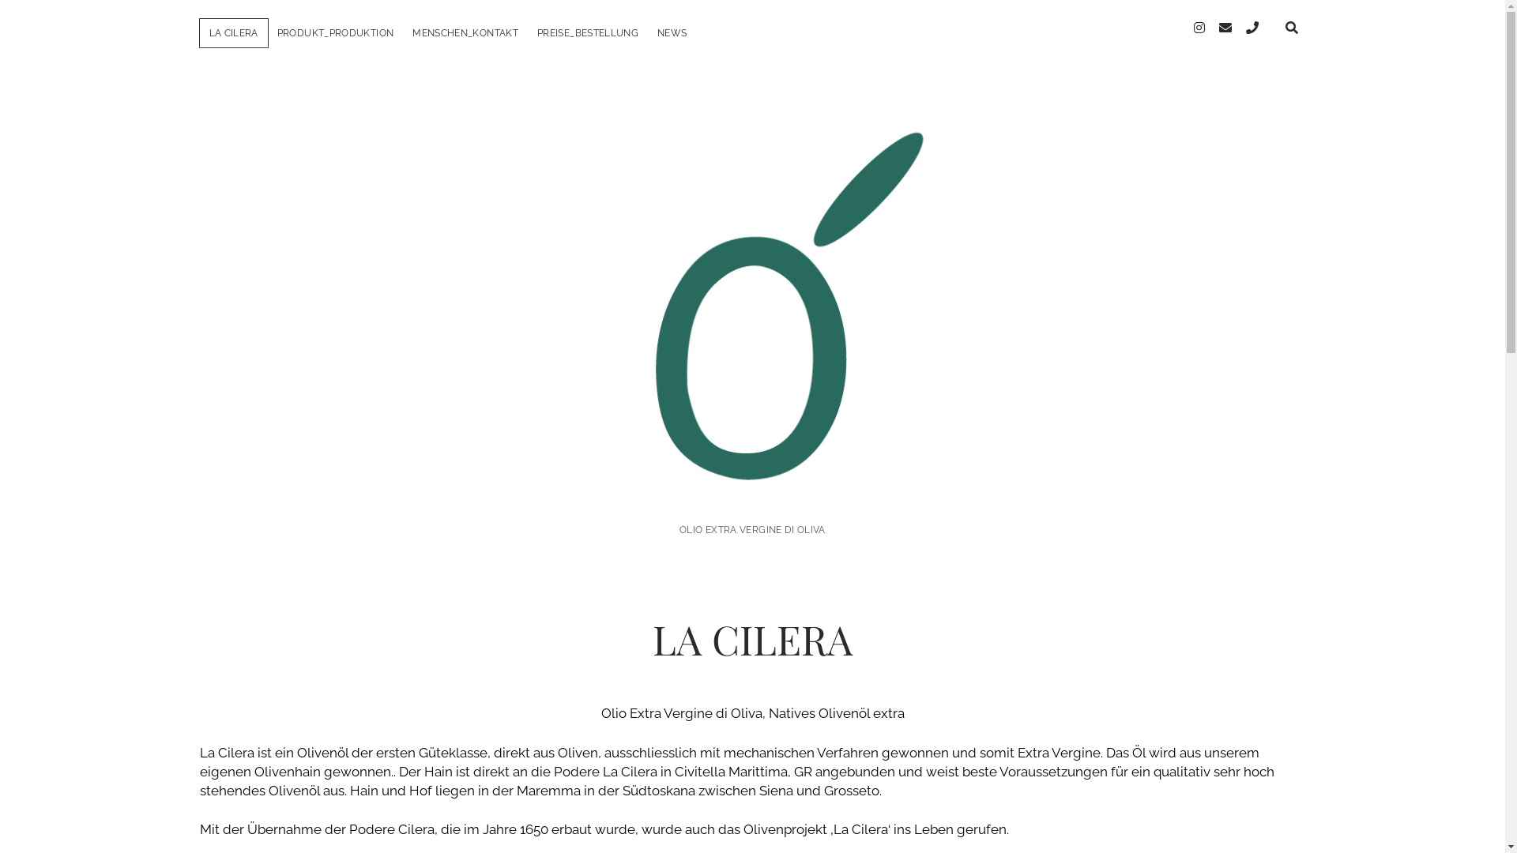  Describe the element at coordinates (752, 487) in the screenshot. I see `LA CILERA` at that location.